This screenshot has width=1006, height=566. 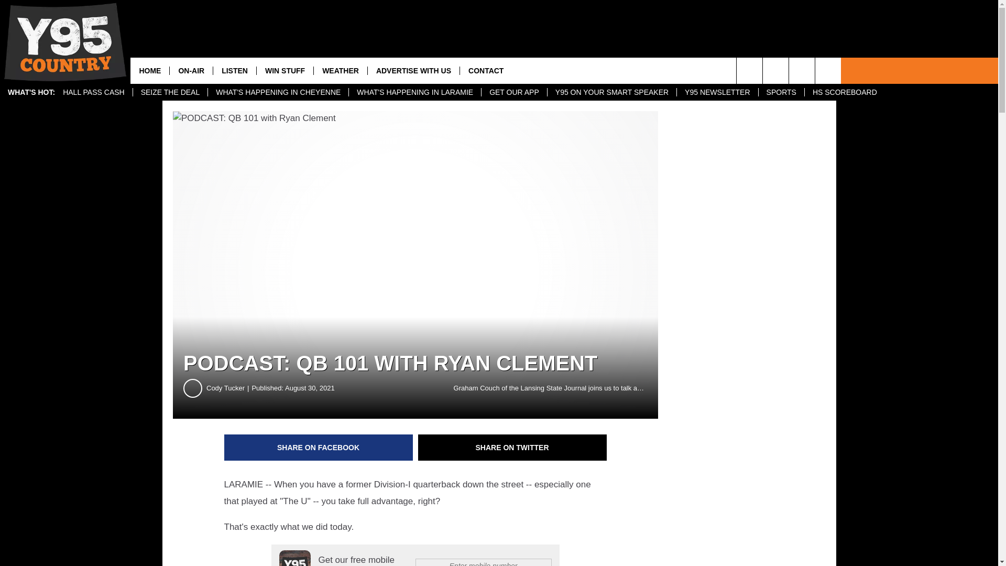 I want to click on HOME, so click(x=150, y=70).